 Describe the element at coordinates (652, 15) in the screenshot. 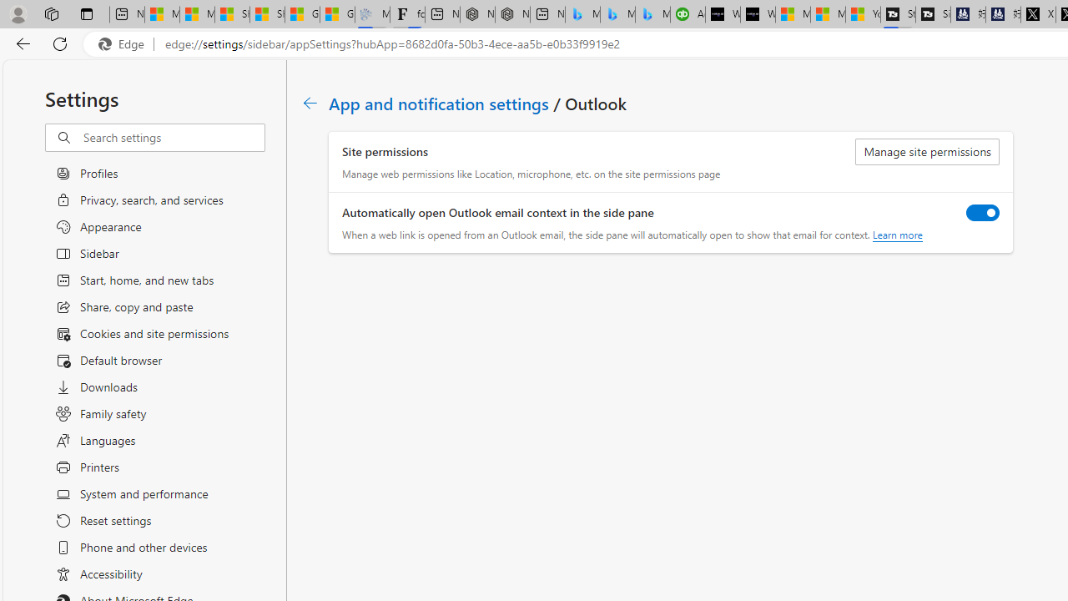

I see `Microsoft Bing Travel - Shangri-La Hotel Bangkok` at that location.